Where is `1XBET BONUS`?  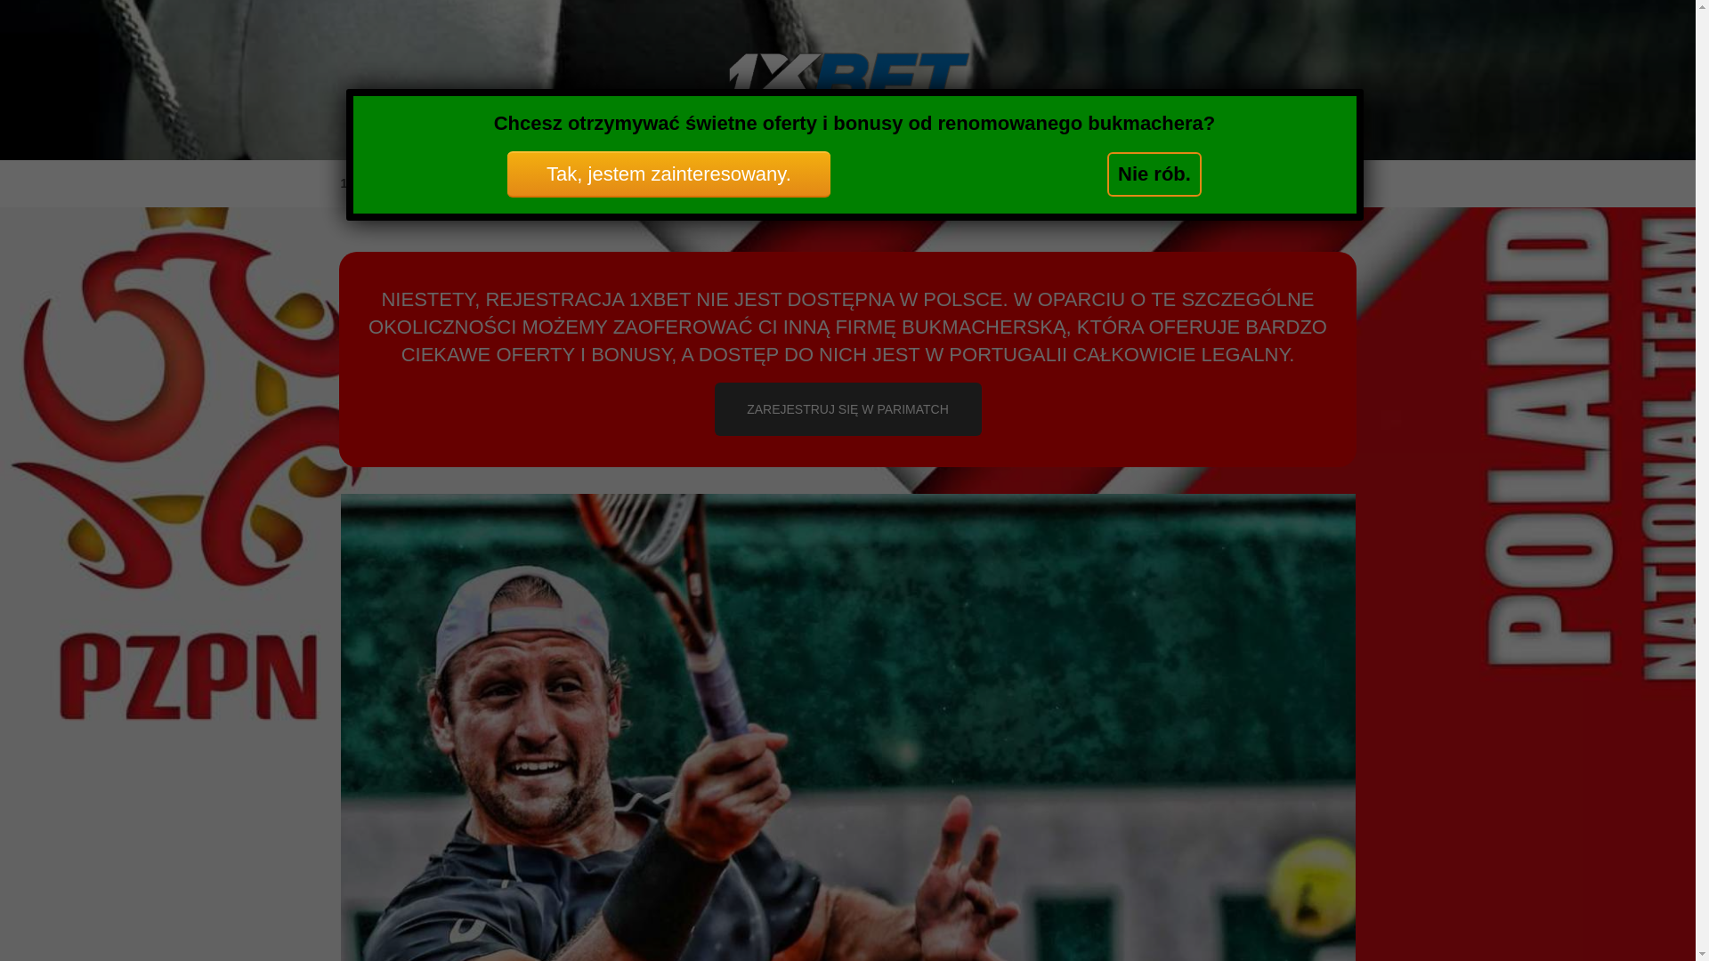
1XBET BONUS is located at coordinates (507, 183).